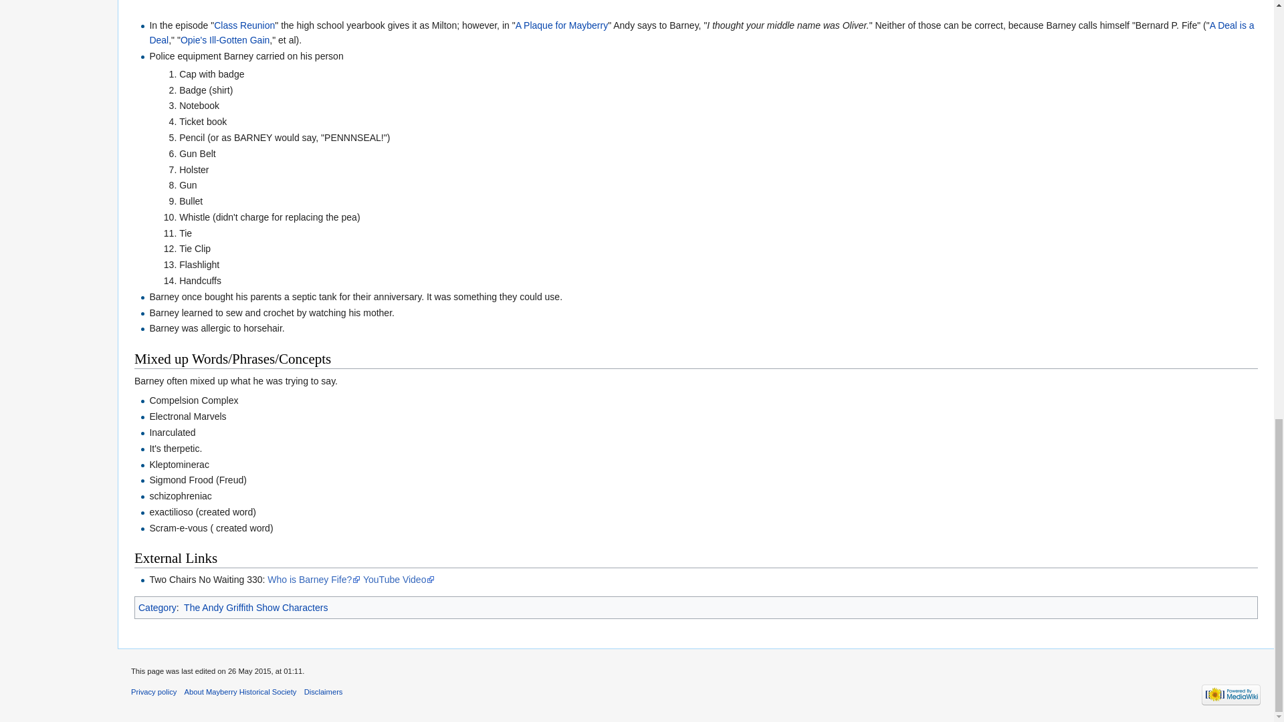  What do you see at coordinates (562, 25) in the screenshot?
I see `A Plaque for Mayberry` at bounding box center [562, 25].